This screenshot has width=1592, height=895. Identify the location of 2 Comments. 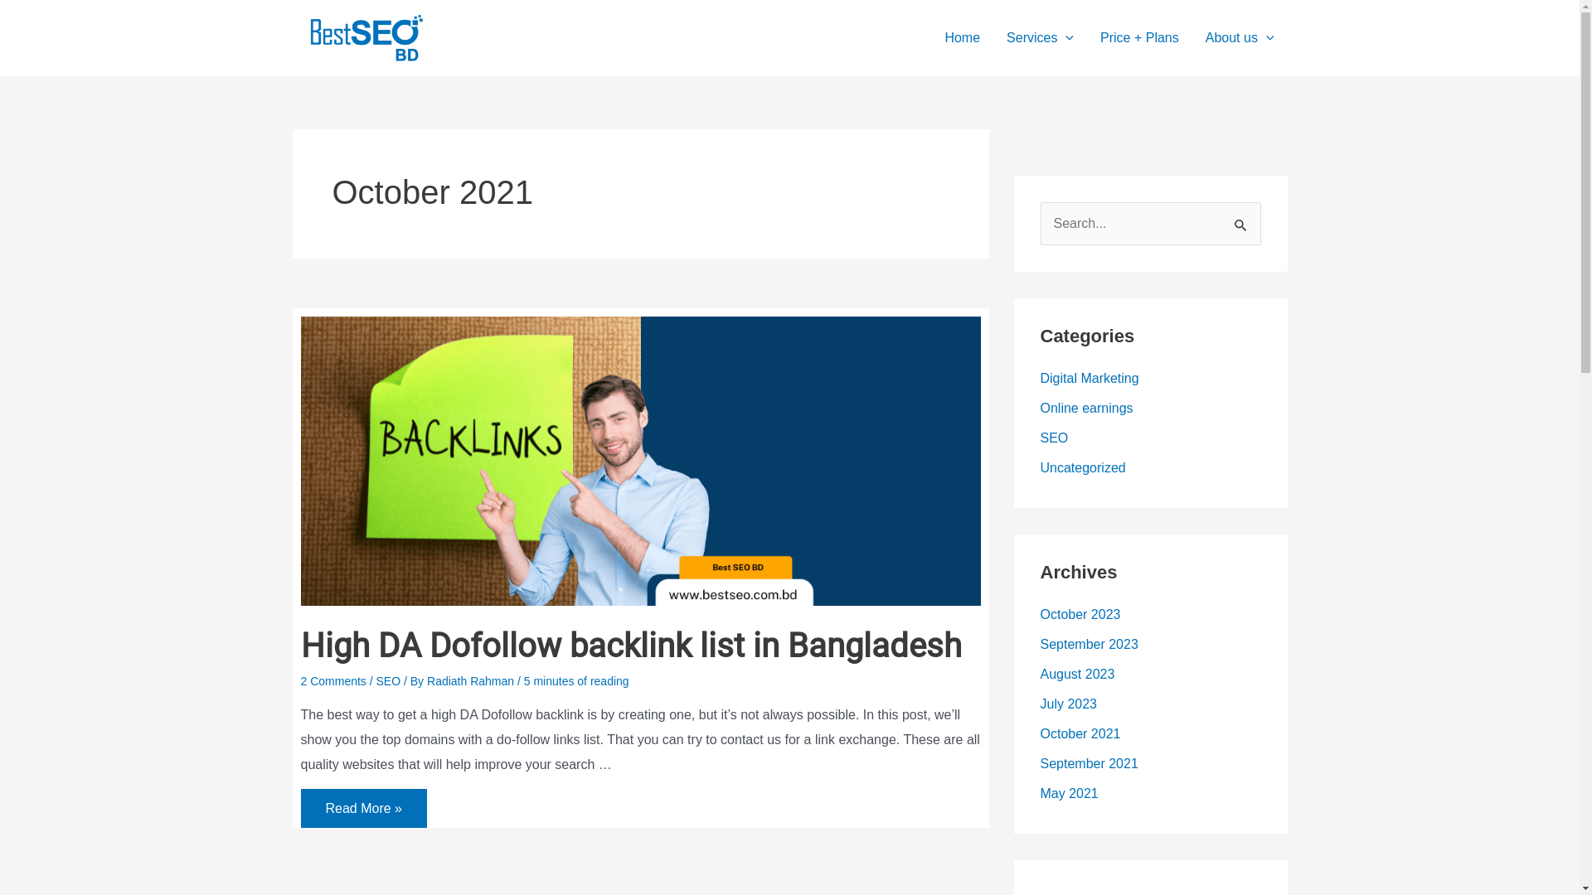
(333, 681).